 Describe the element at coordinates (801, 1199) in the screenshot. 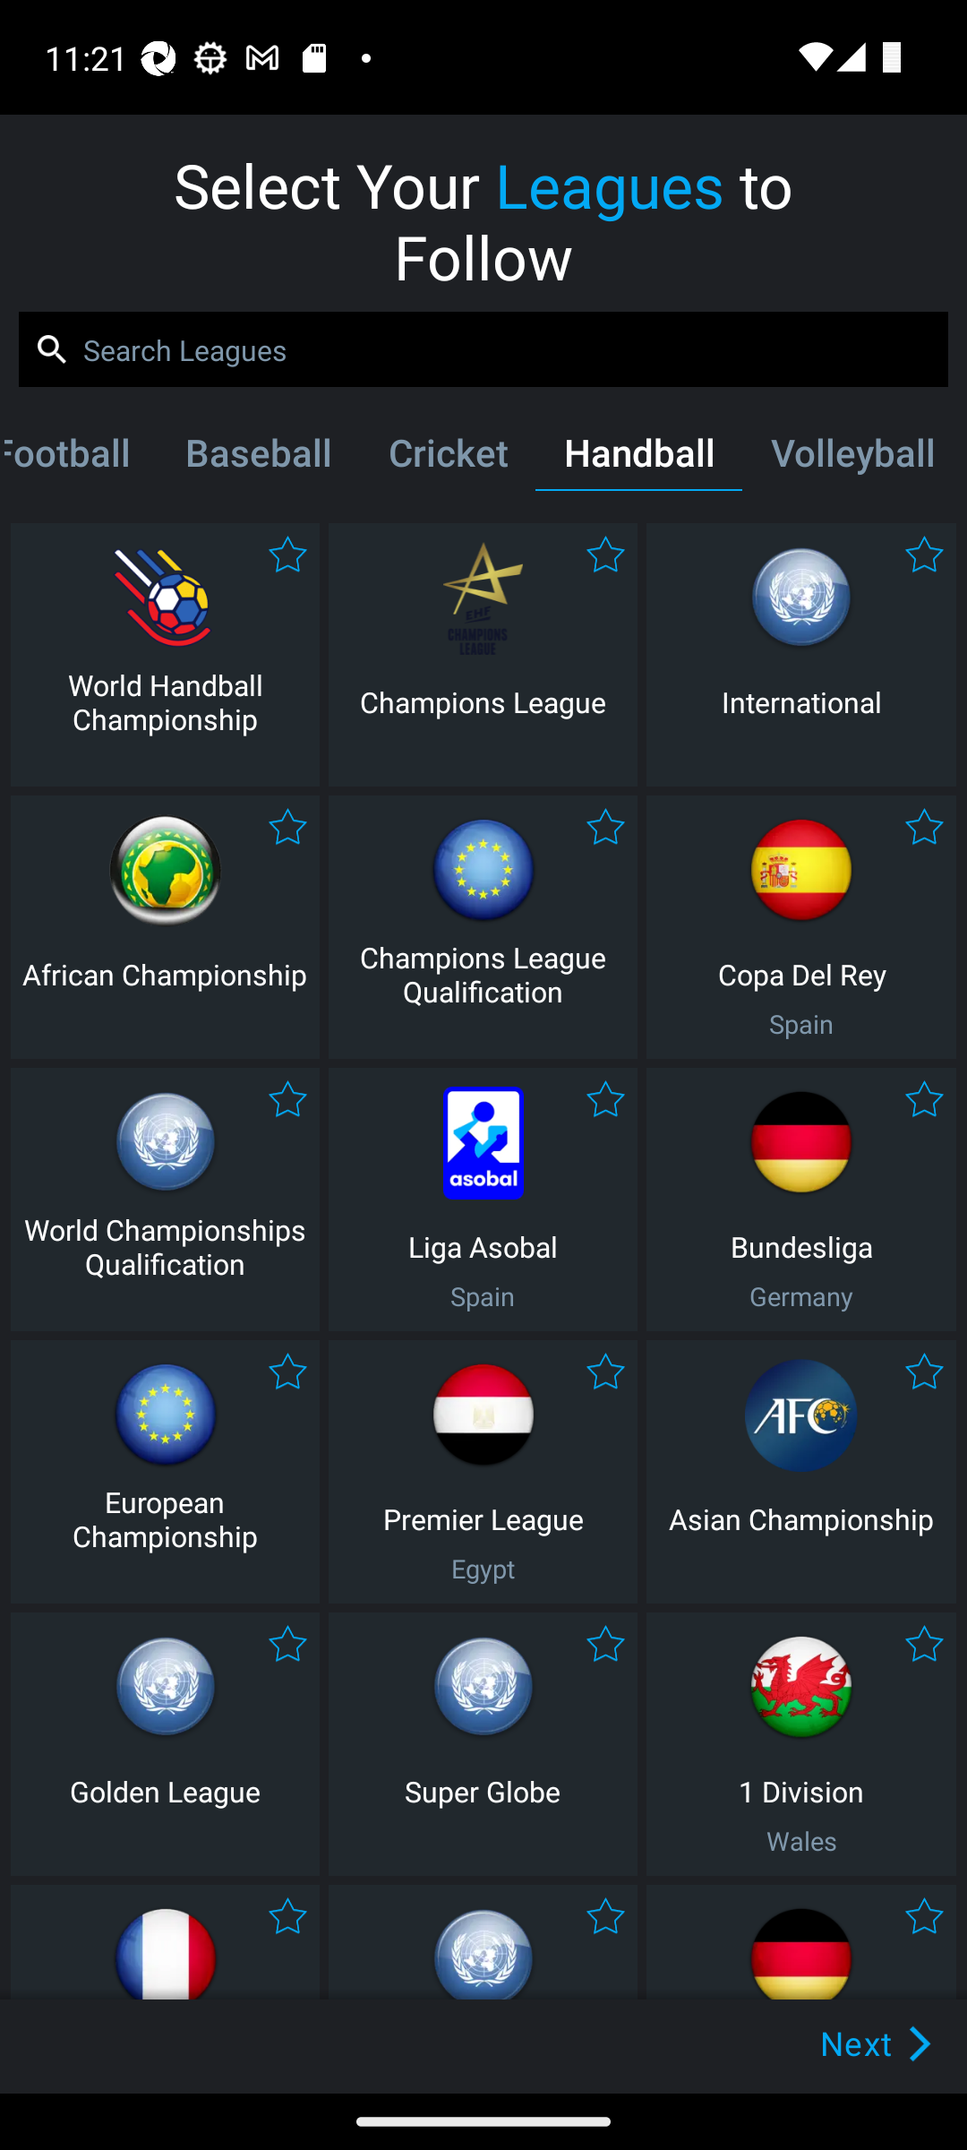

I see `Bundesliga Germany` at that location.